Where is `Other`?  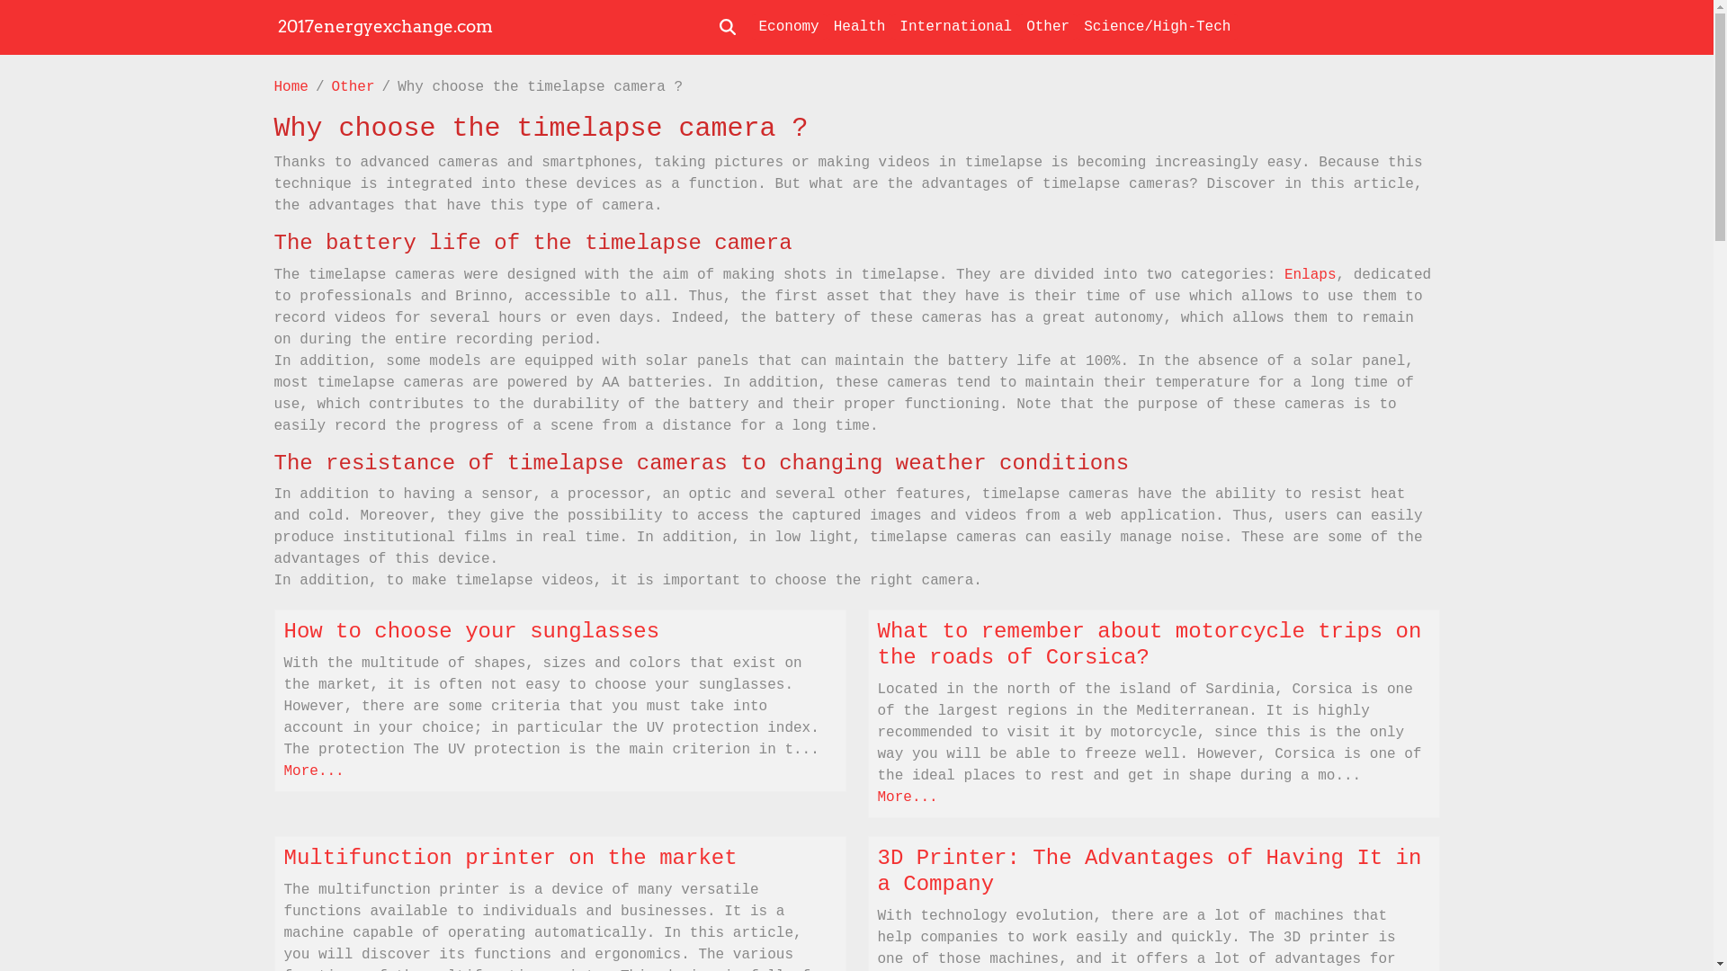
Other is located at coordinates (353, 87).